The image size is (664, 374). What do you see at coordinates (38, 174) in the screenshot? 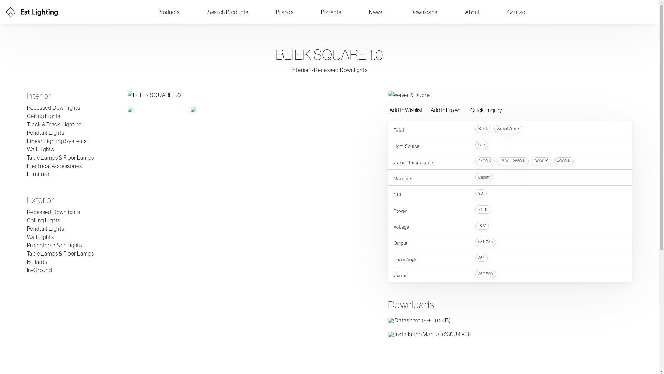
I see `Furniture` at bounding box center [38, 174].